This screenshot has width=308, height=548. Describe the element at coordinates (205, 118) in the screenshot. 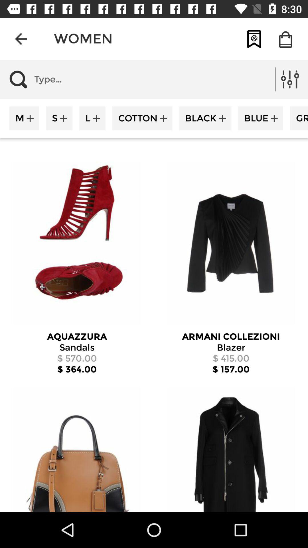

I see `tap icon to the left of the blue` at that location.